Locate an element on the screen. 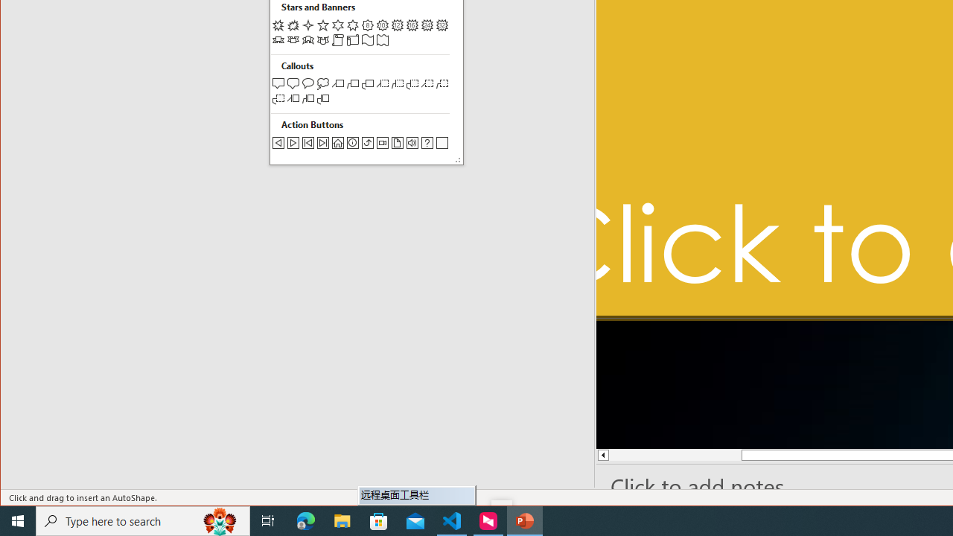  Search highlights icon opens search home window is located at coordinates (220, 521).